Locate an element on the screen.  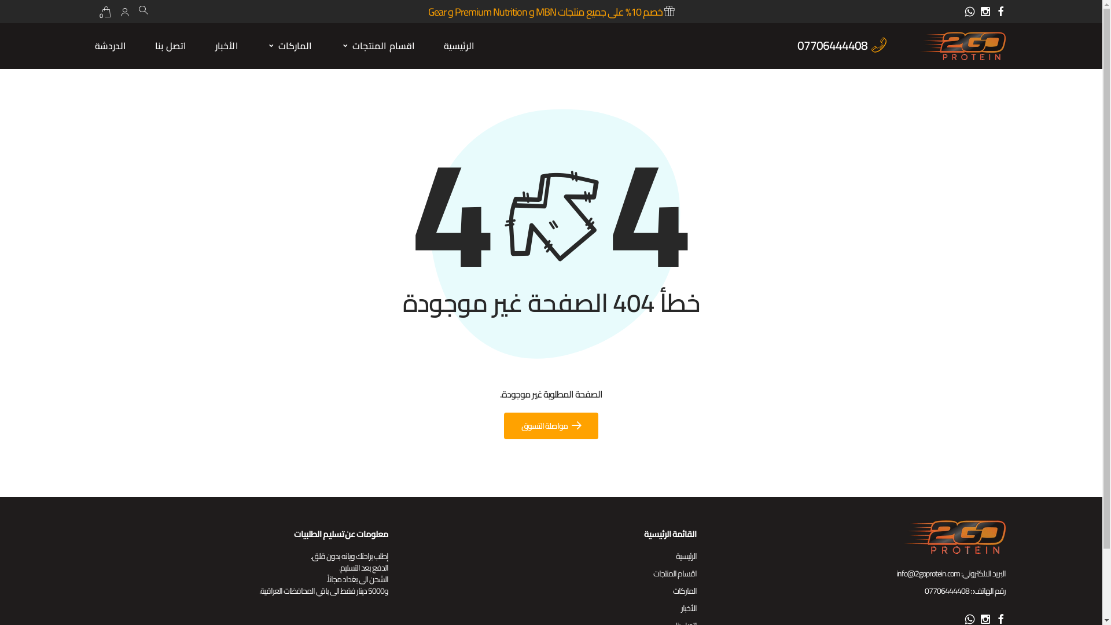
0 is located at coordinates (106, 12).